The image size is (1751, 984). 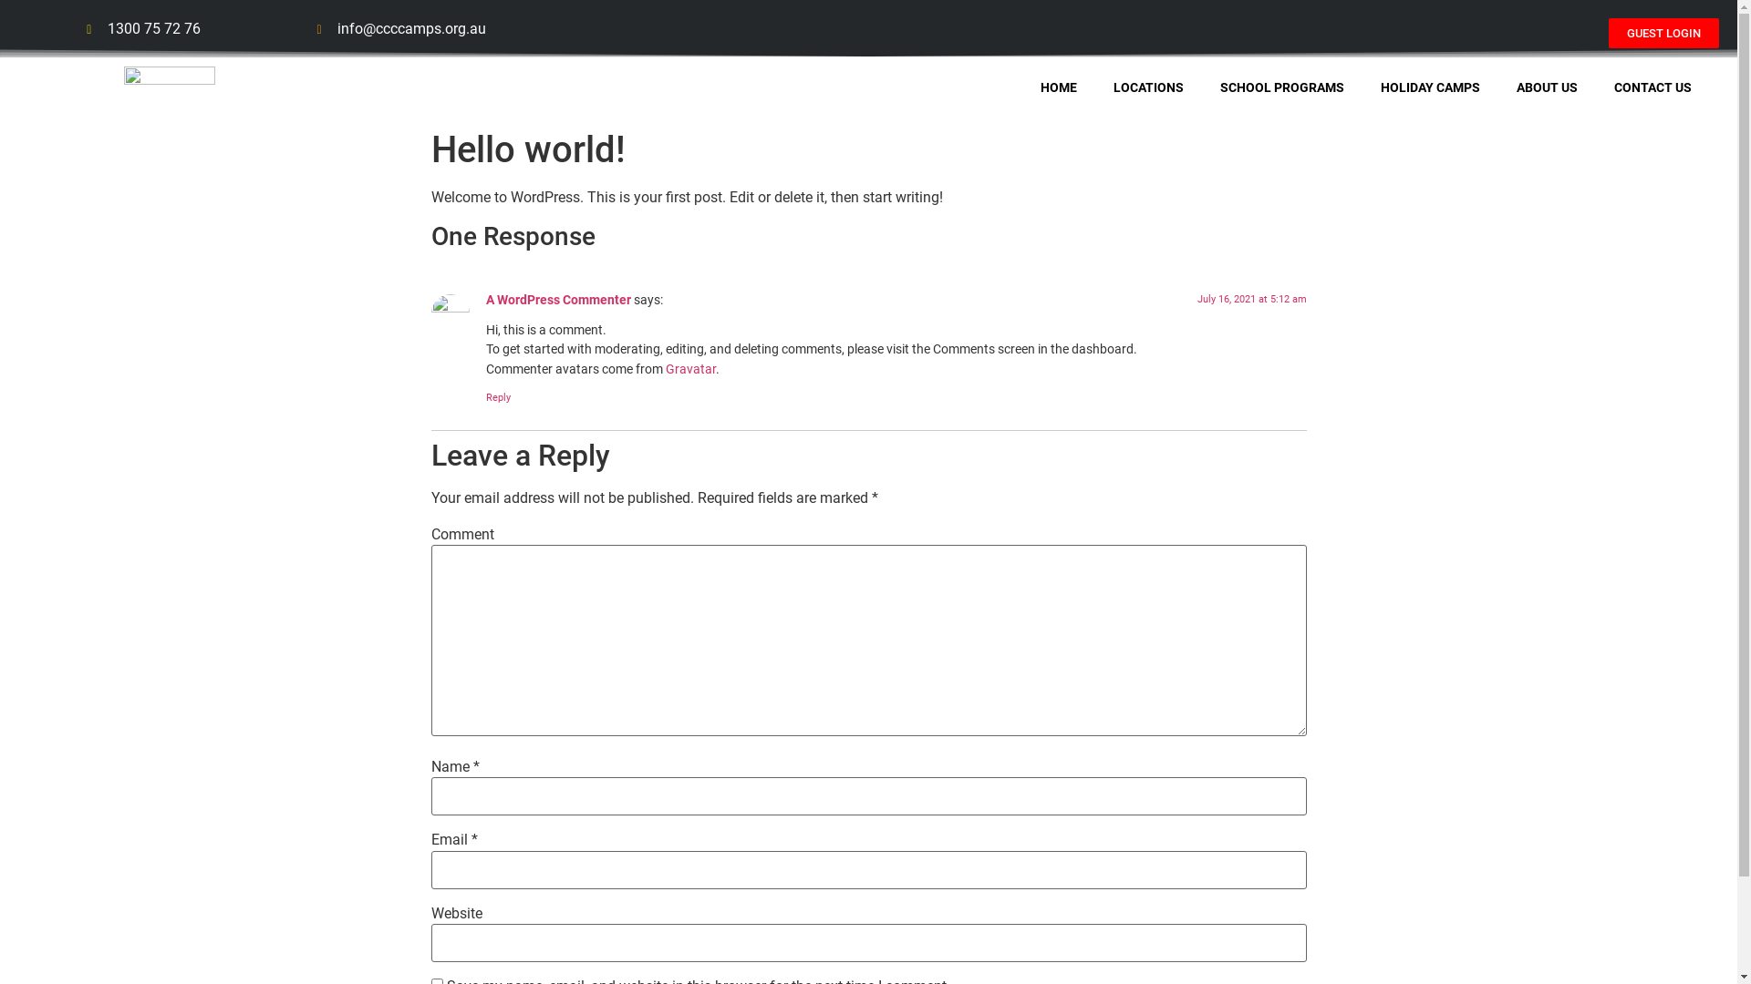 What do you see at coordinates (1149, 87) in the screenshot?
I see `LOCATIONS` at bounding box center [1149, 87].